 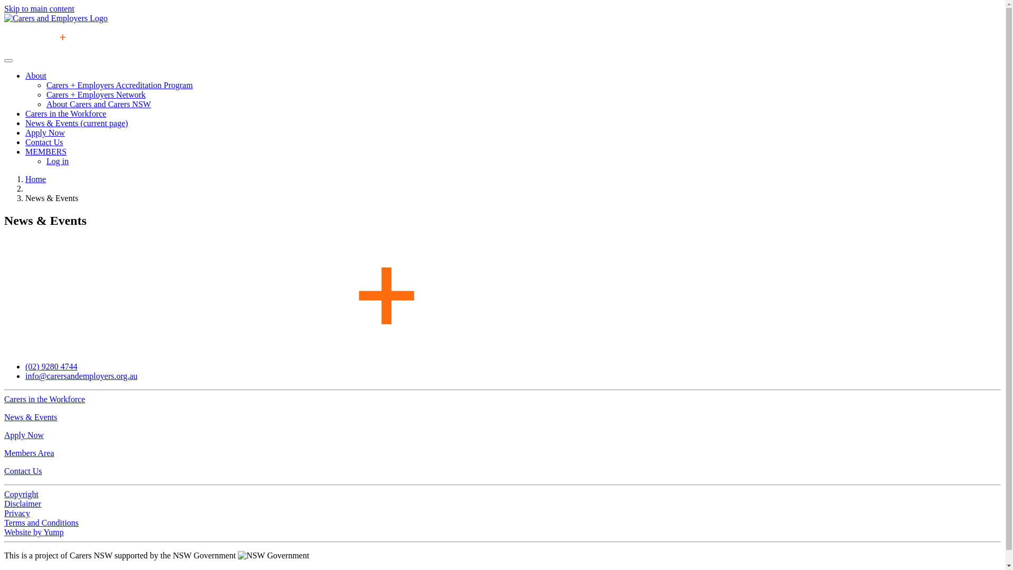 What do you see at coordinates (24, 435) in the screenshot?
I see `Apply Now` at bounding box center [24, 435].